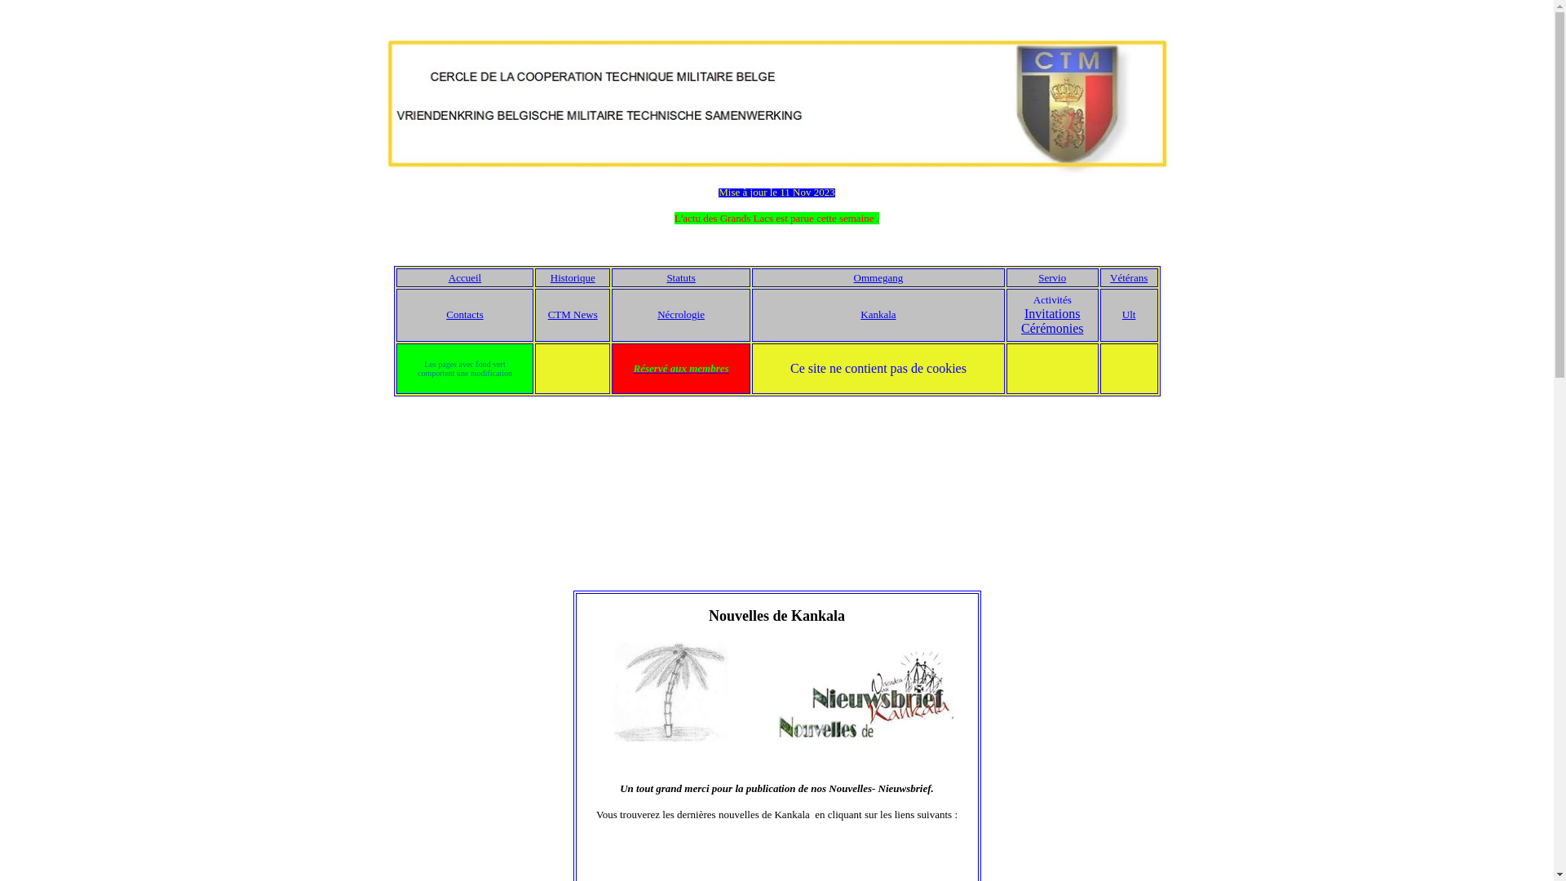  What do you see at coordinates (573, 277) in the screenshot?
I see `Historique` at bounding box center [573, 277].